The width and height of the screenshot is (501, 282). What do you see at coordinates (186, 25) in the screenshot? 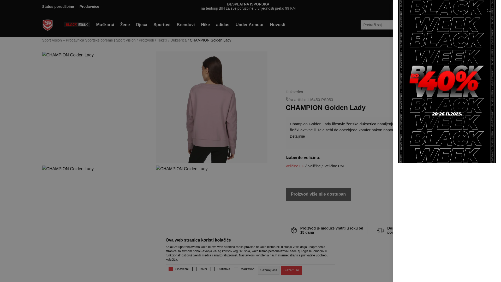
I see `Brendovi` at bounding box center [186, 25].